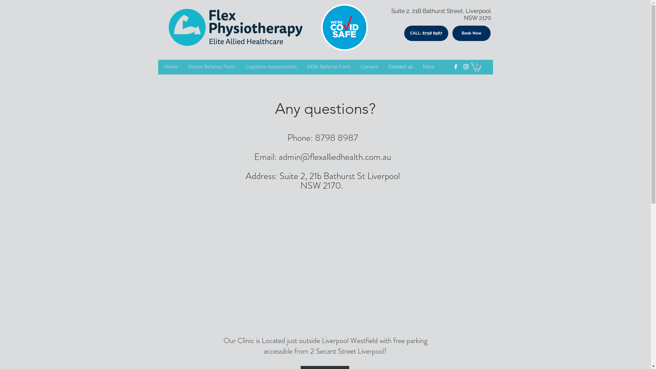 The height and width of the screenshot is (369, 656). Describe the element at coordinates (335, 157) in the screenshot. I see `admin@flexalliedhealth.com.au` at that location.